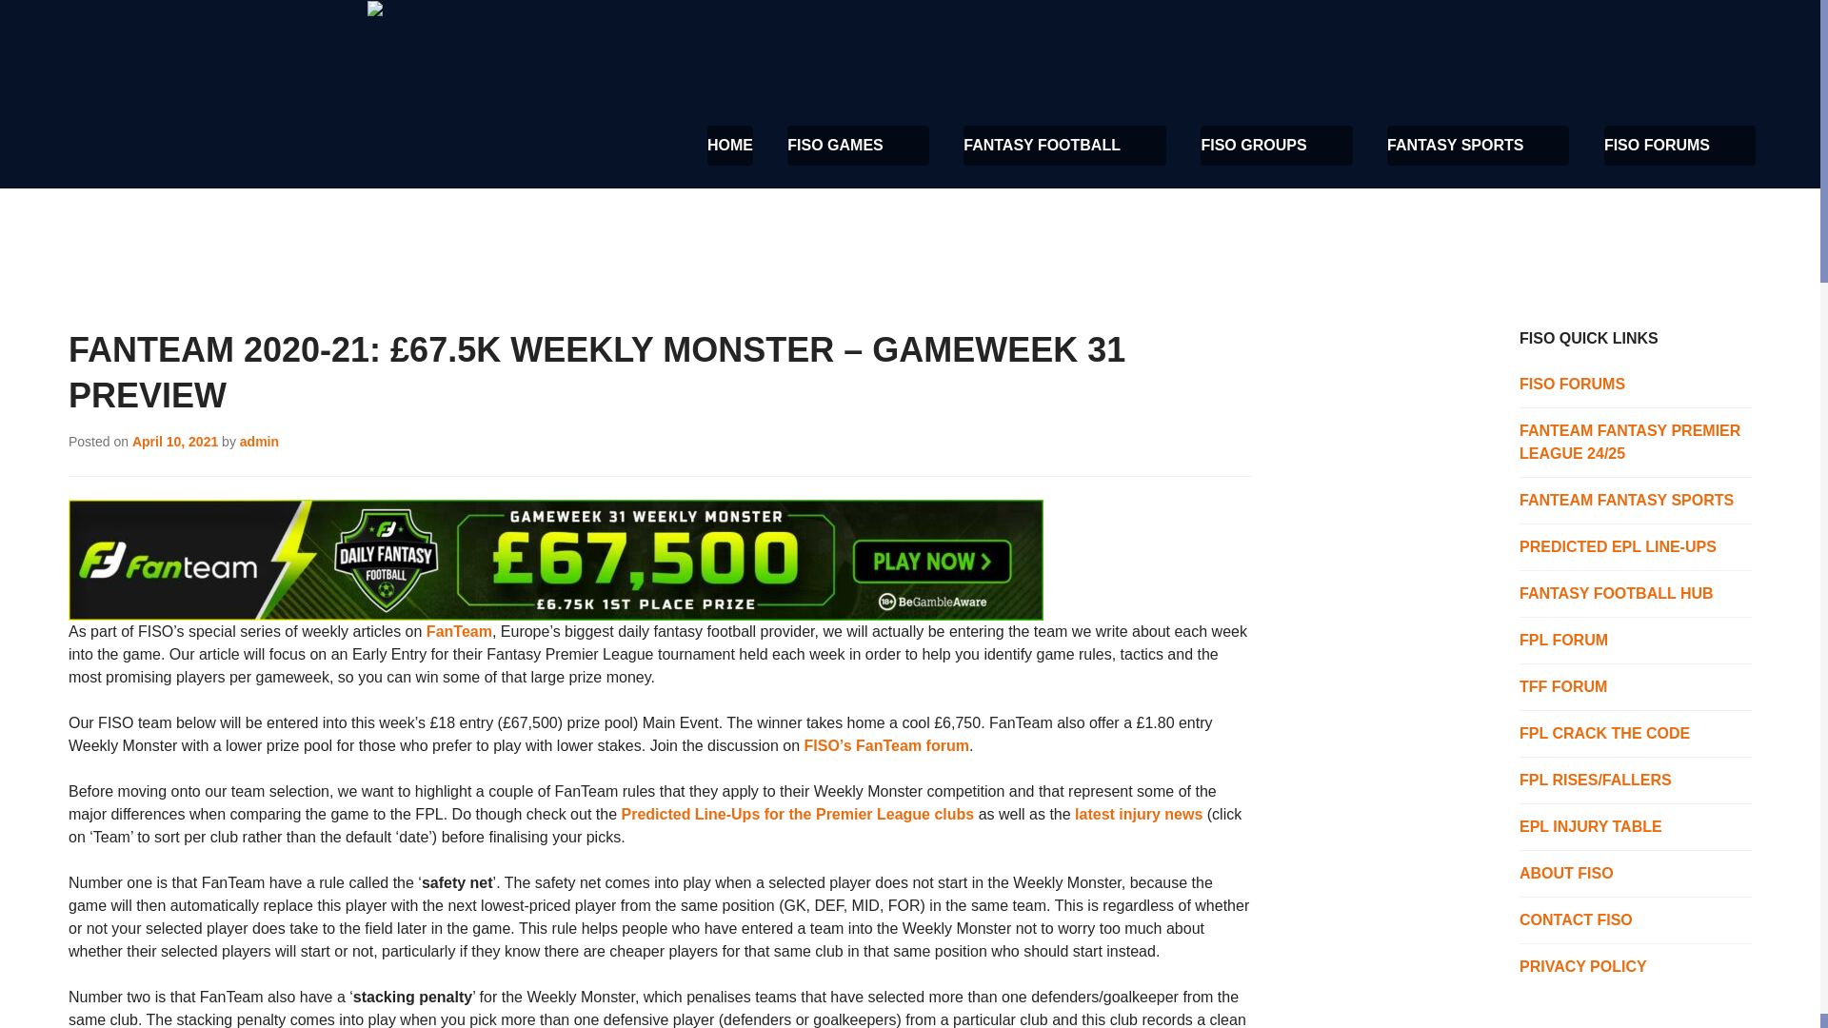 The image size is (1828, 1028). Describe the element at coordinates (374, 11) in the screenshot. I see `FanTeam` at that location.